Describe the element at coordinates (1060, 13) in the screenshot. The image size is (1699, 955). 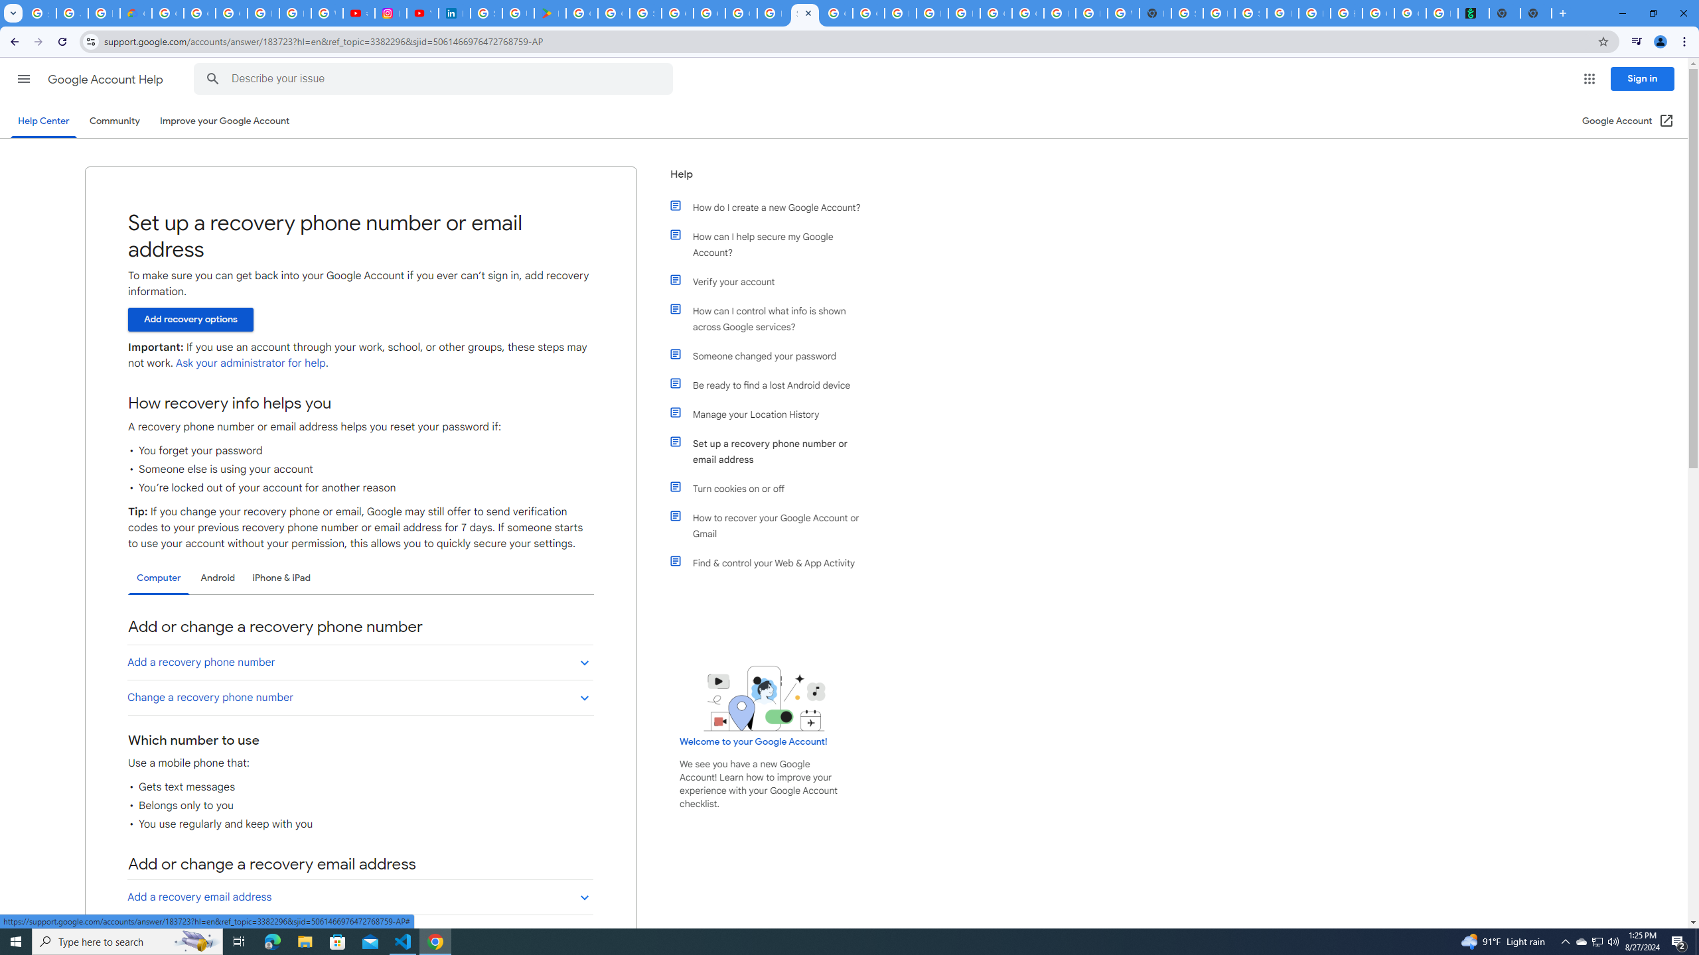
I see `Browse Chrome as a guest - Computer - Google Chrome Help` at that location.